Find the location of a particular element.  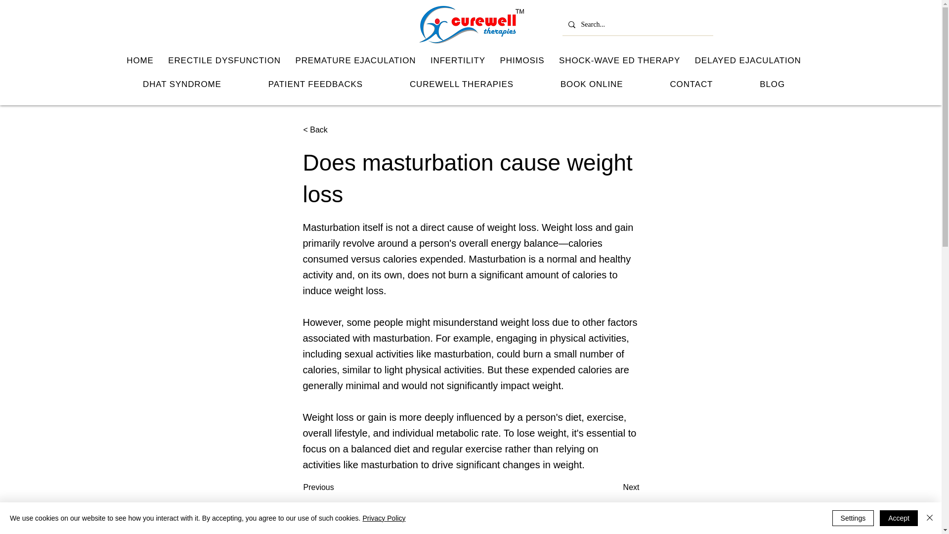

INFERTILITY is located at coordinates (458, 60).